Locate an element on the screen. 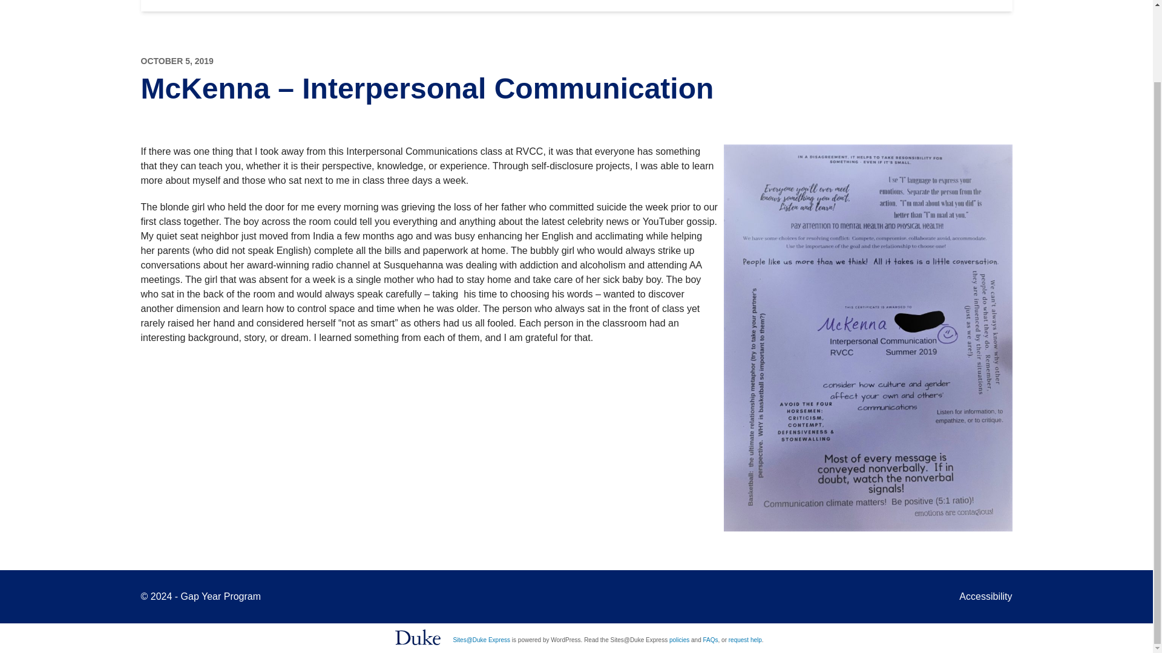  GAP YEAR CONDITIONS is located at coordinates (416, 6).